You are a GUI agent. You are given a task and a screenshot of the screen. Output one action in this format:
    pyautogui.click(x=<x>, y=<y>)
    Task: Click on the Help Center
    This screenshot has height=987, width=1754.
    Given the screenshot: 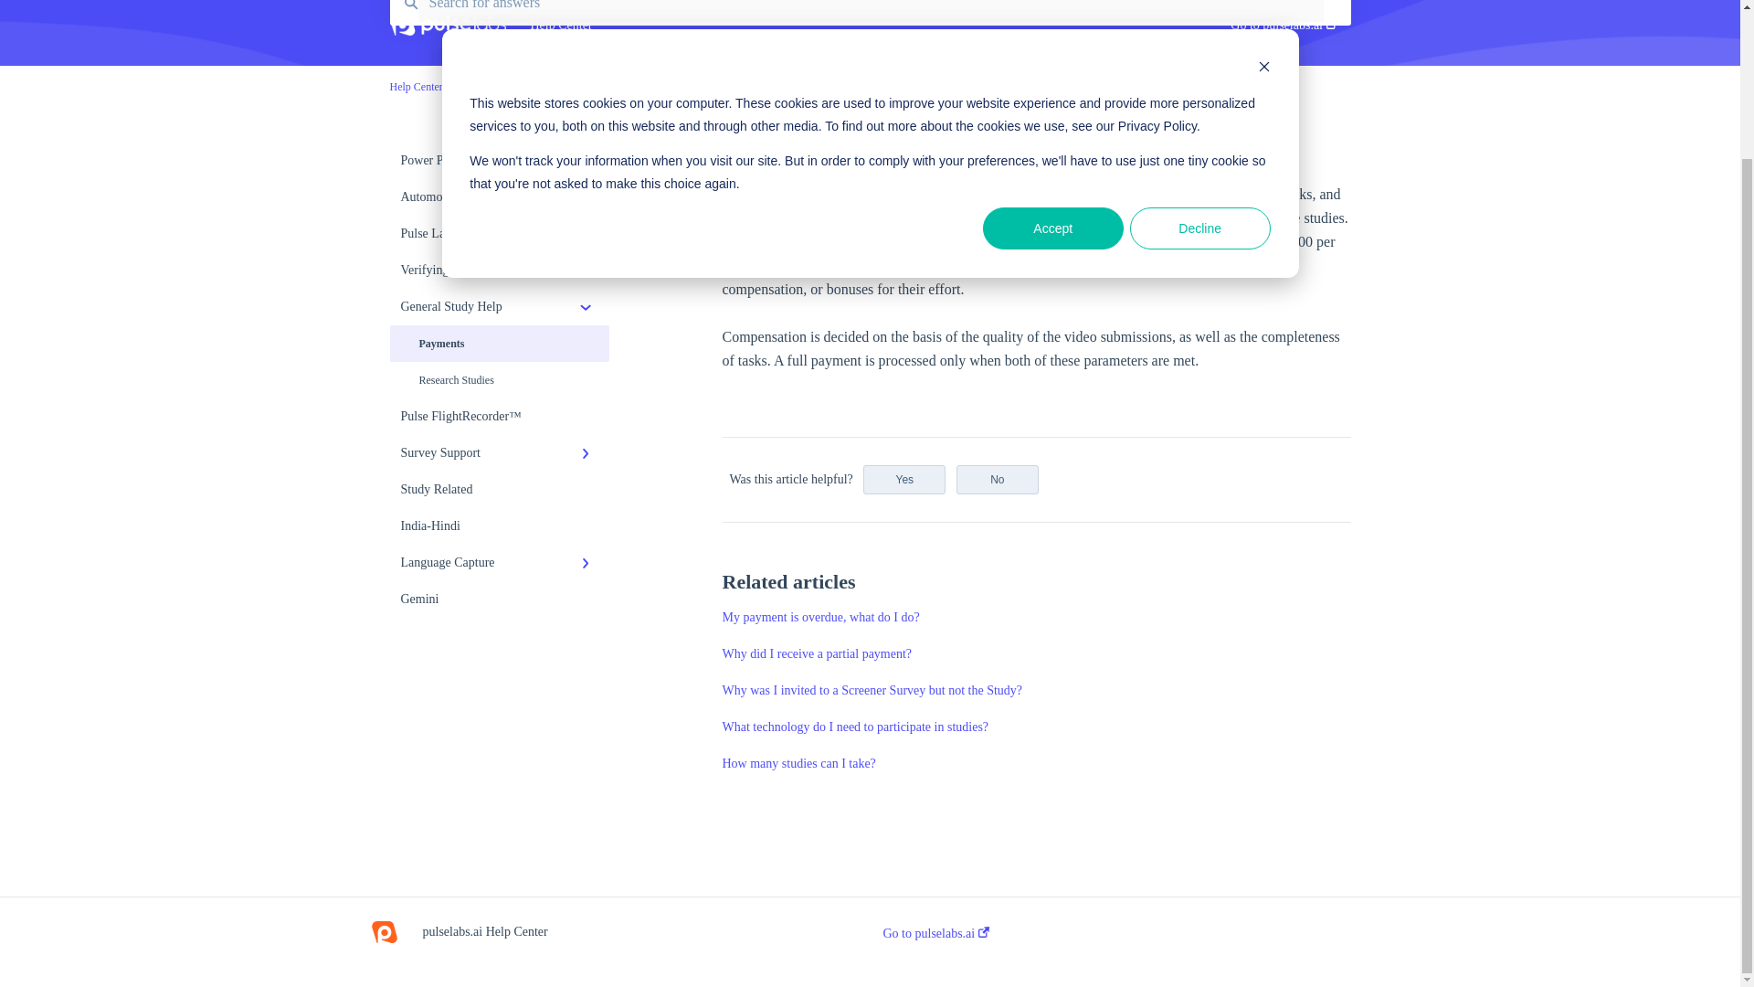 What is the action you would take?
    pyautogui.click(x=415, y=86)
    